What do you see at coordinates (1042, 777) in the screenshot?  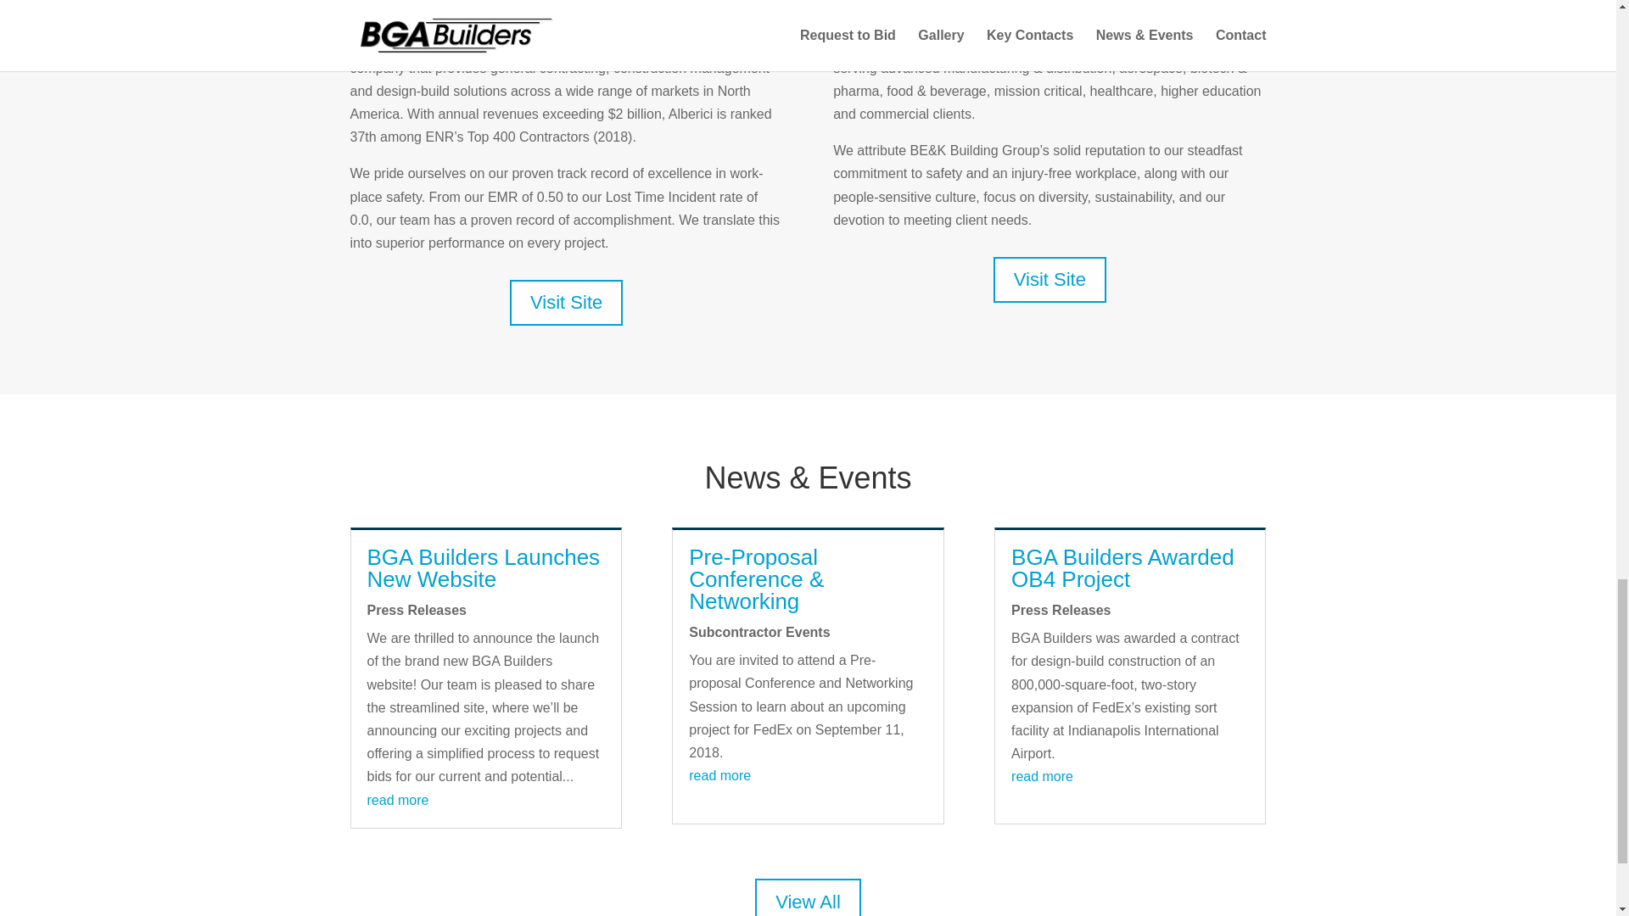 I see `read more` at bounding box center [1042, 777].